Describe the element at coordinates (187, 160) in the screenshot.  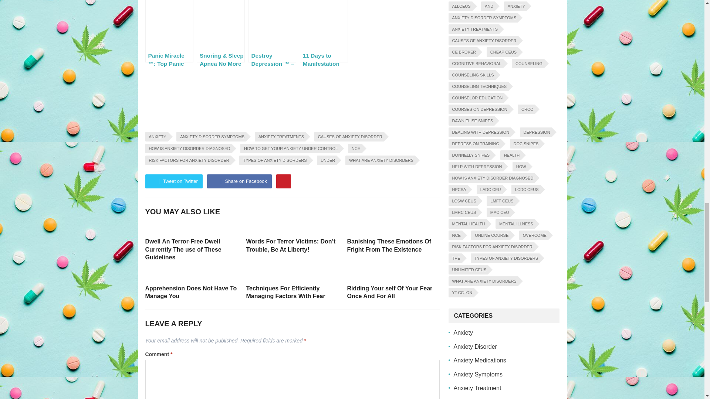
I see `RISK FACTORS FOR ANXIETY DISORDER` at that location.